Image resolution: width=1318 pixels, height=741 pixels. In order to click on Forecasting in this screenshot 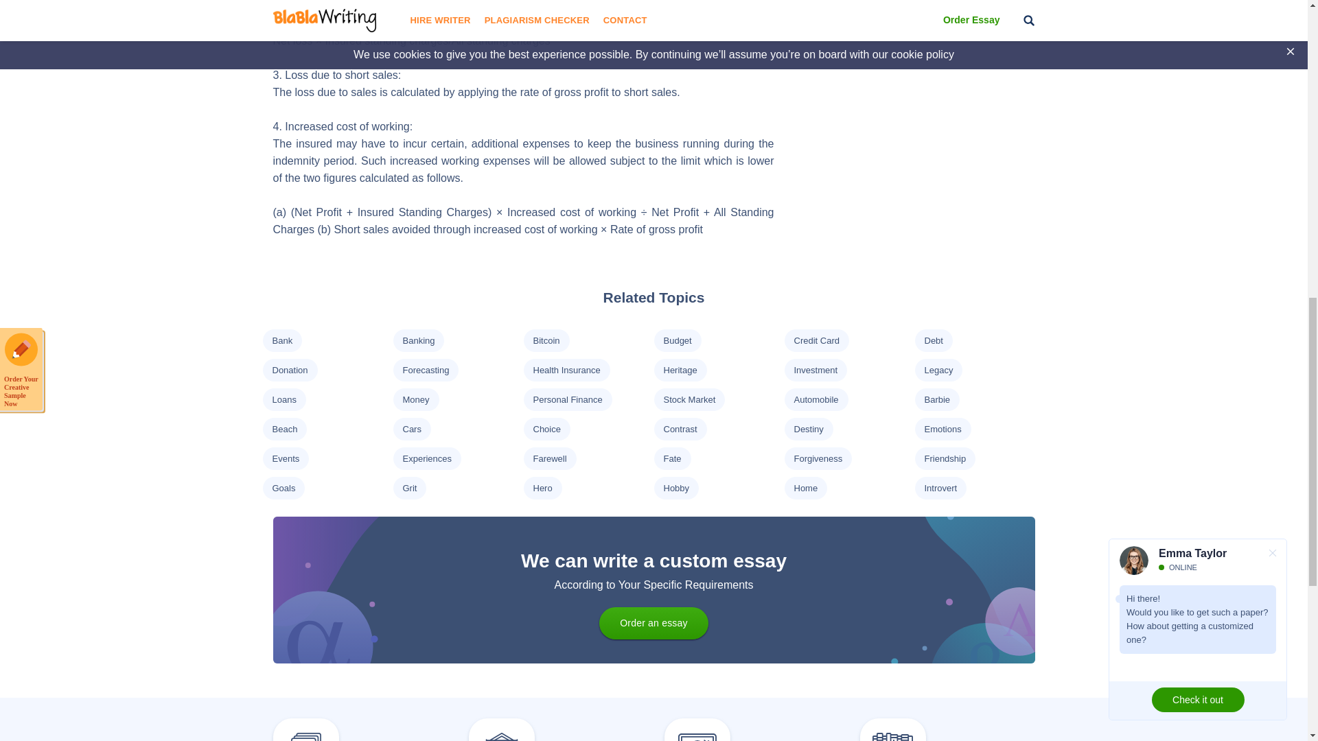, I will do `click(426, 370)`.